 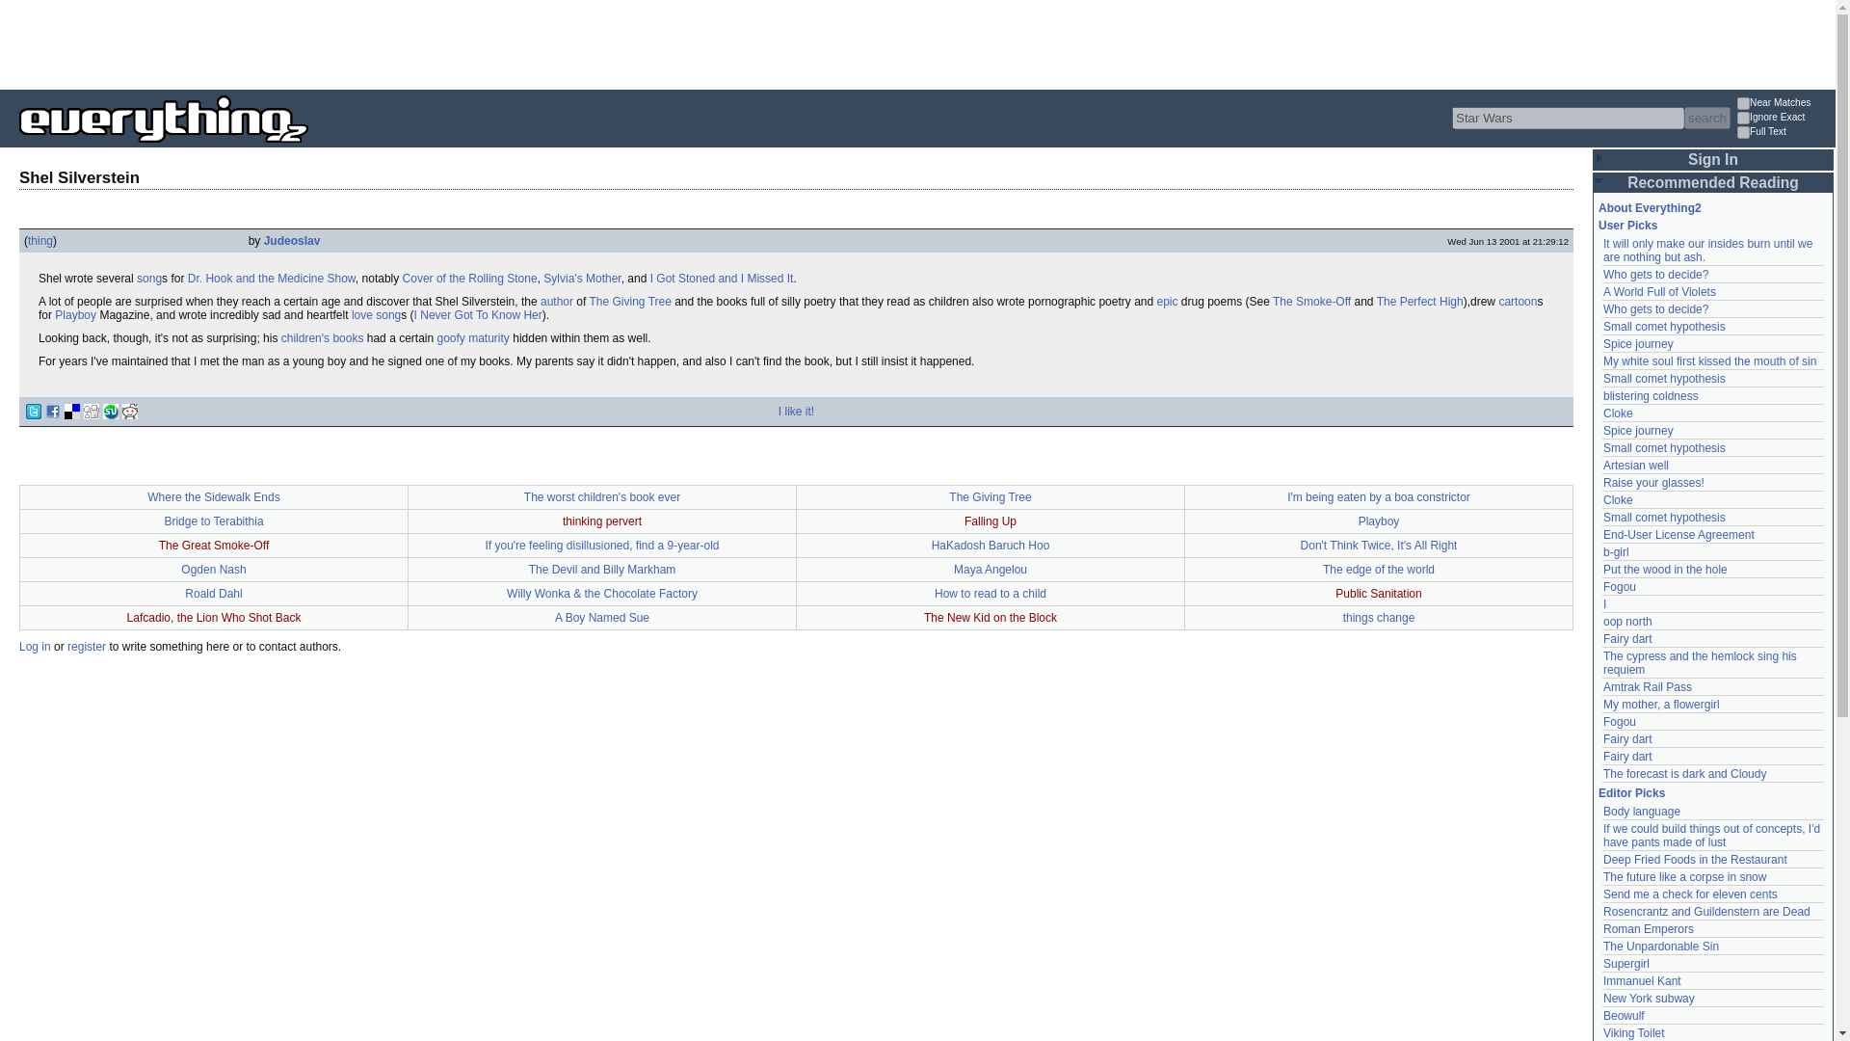 What do you see at coordinates (1743, 104) in the screenshot?
I see `1` at bounding box center [1743, 104].